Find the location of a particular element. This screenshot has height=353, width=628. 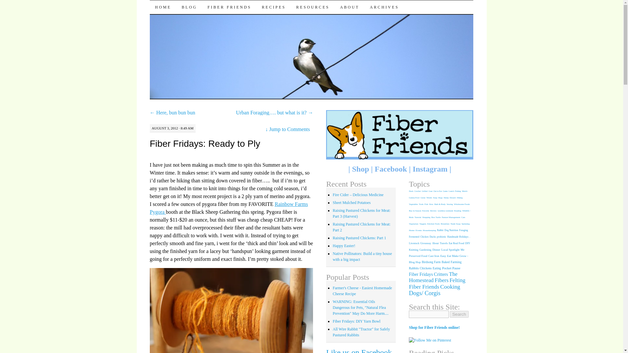

FIBER FRIENDS is located at coordinates (230, 7).